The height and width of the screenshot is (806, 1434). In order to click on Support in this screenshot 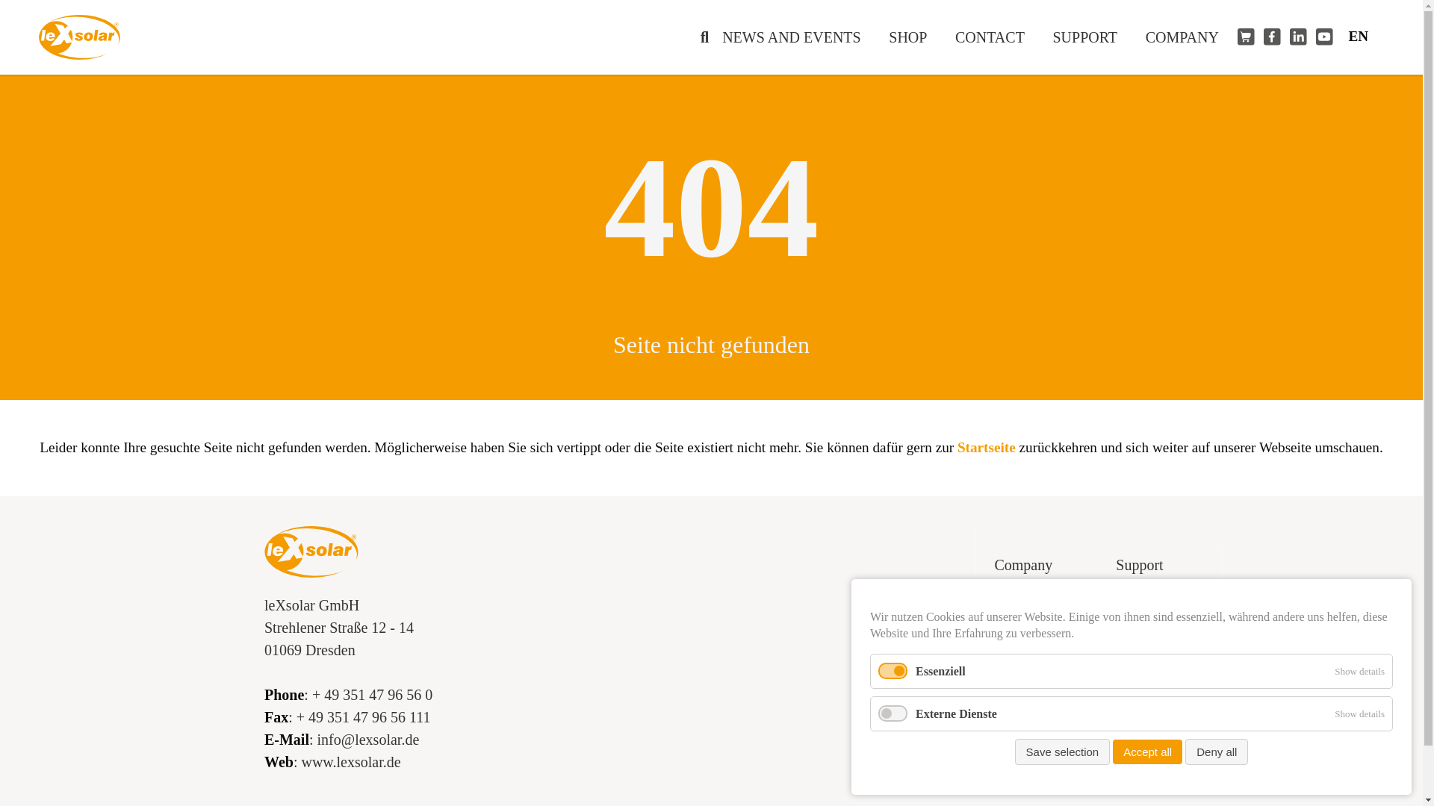, I will do `click(1159, 564)`.